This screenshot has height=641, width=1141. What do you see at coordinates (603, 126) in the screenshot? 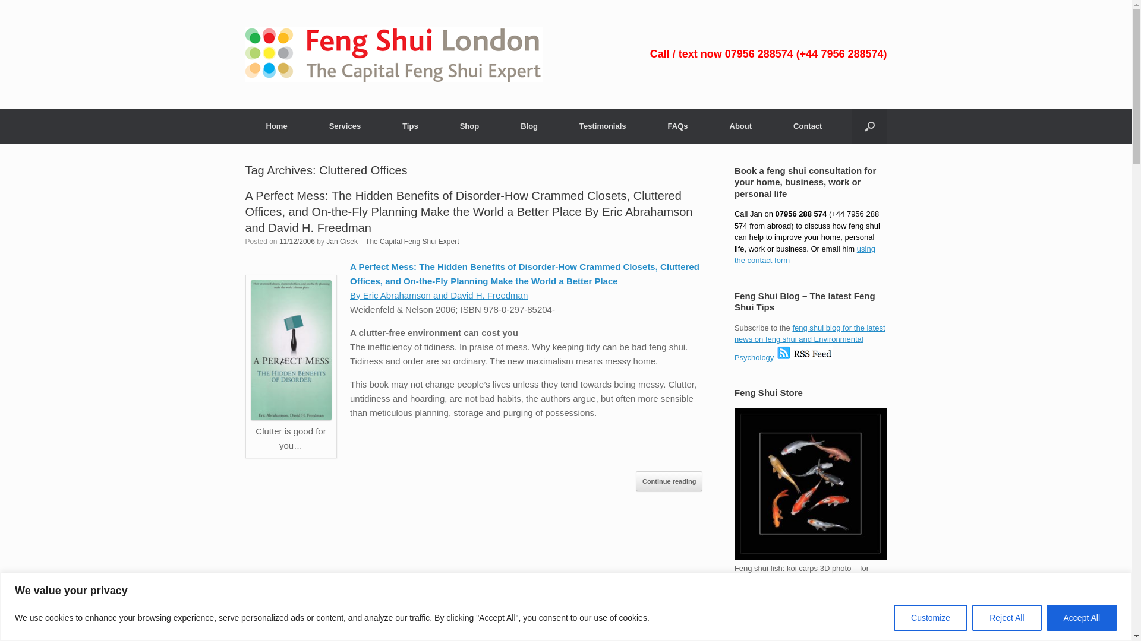
I see `Testimonials` at bounding box center [603, 126].